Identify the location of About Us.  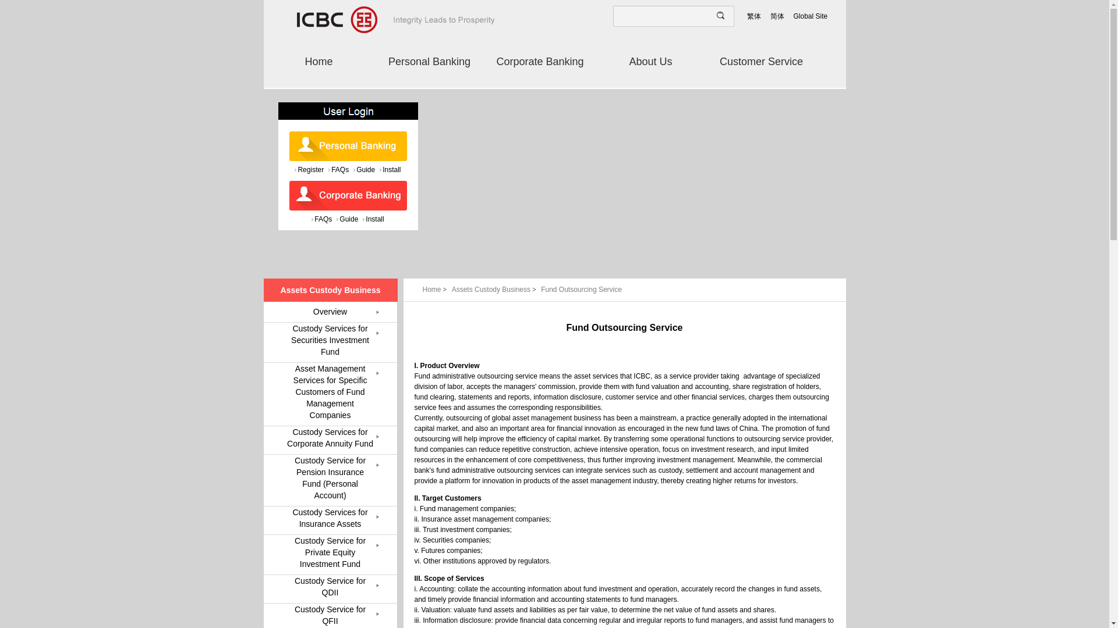
(650, 62).